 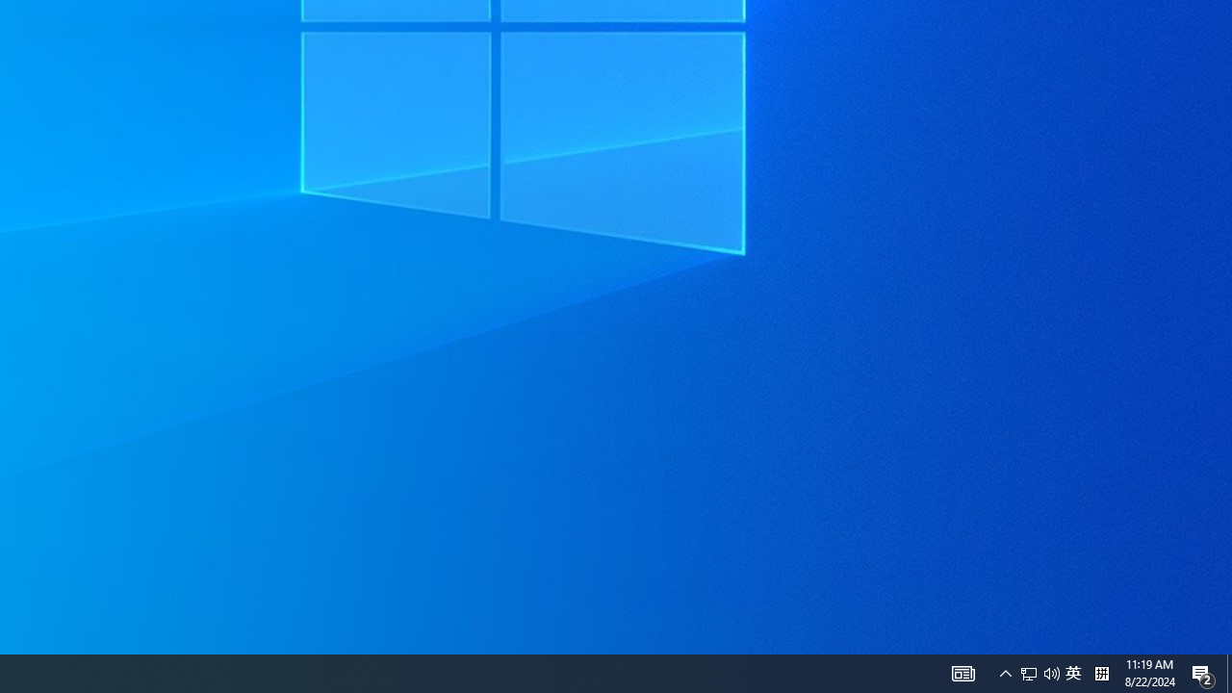 I want to click on Show desktop, so click(x=1203, y=674).